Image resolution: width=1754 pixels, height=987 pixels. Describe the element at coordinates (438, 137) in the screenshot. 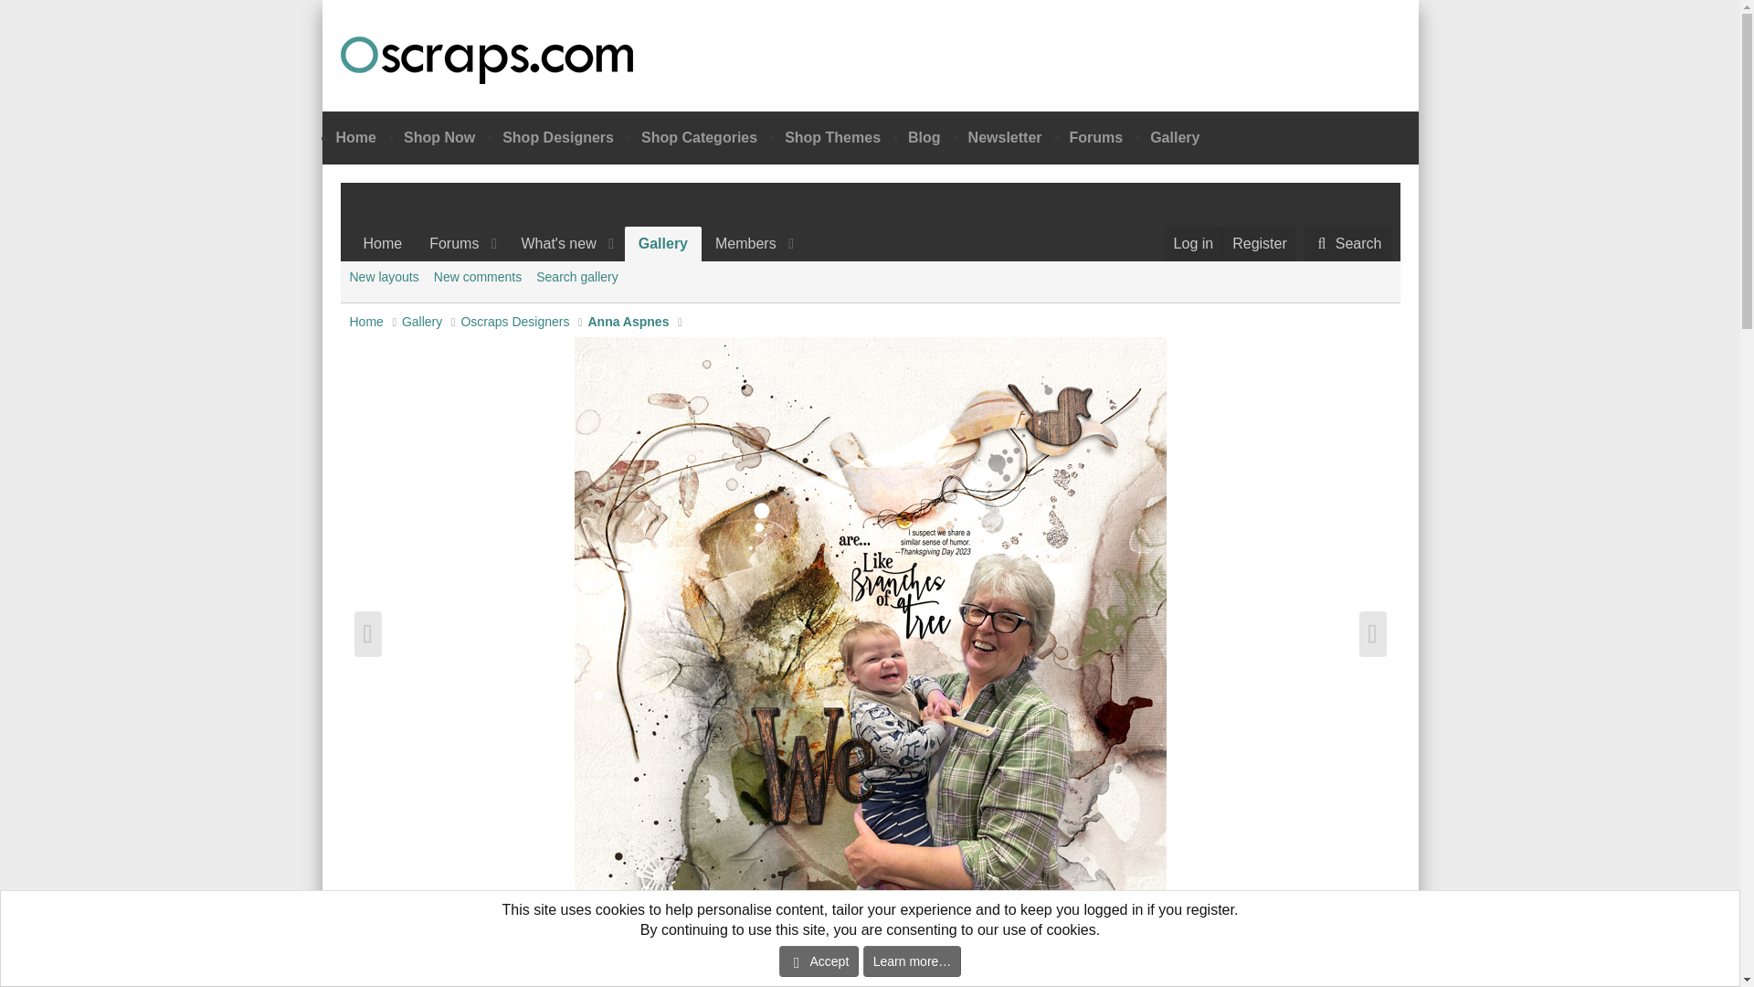

I see `Shop Now` at that location.